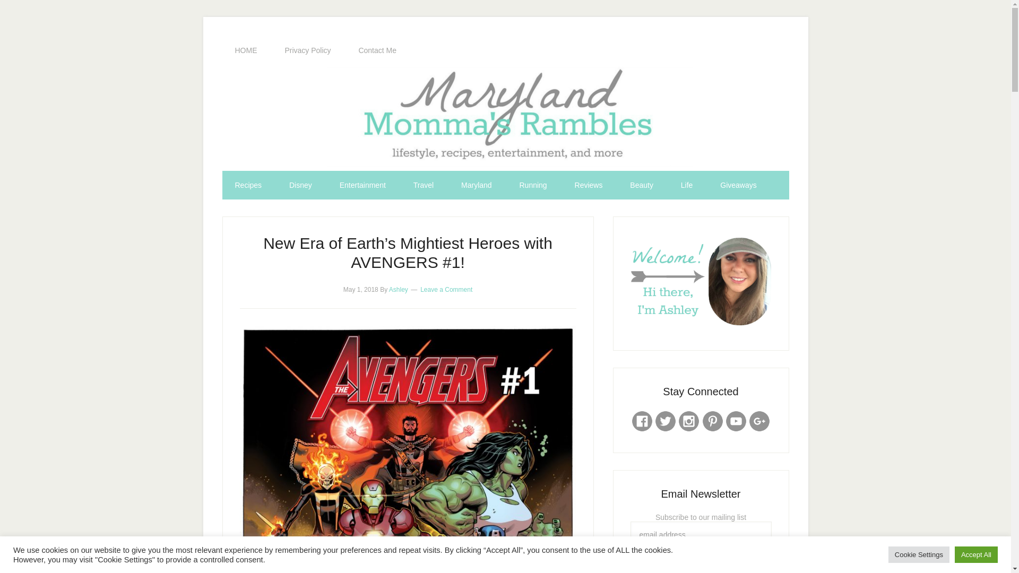 This screenshot has height=573, width=1019. Describe the element at coordinates (308, 50) in the screenshot. I see `Privacy Policy` at that location.